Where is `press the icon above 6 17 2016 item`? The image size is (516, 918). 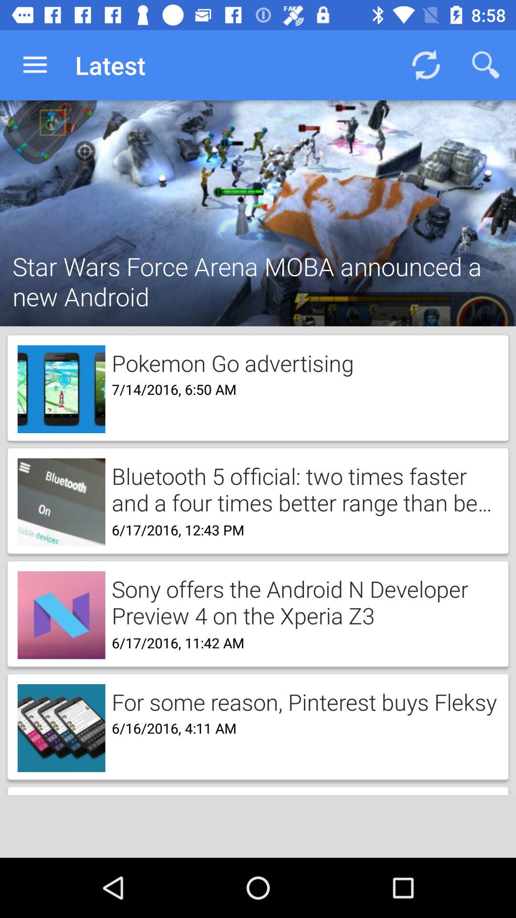 press the icon above 6 17 2016 item is located at coordinates (302, 489).